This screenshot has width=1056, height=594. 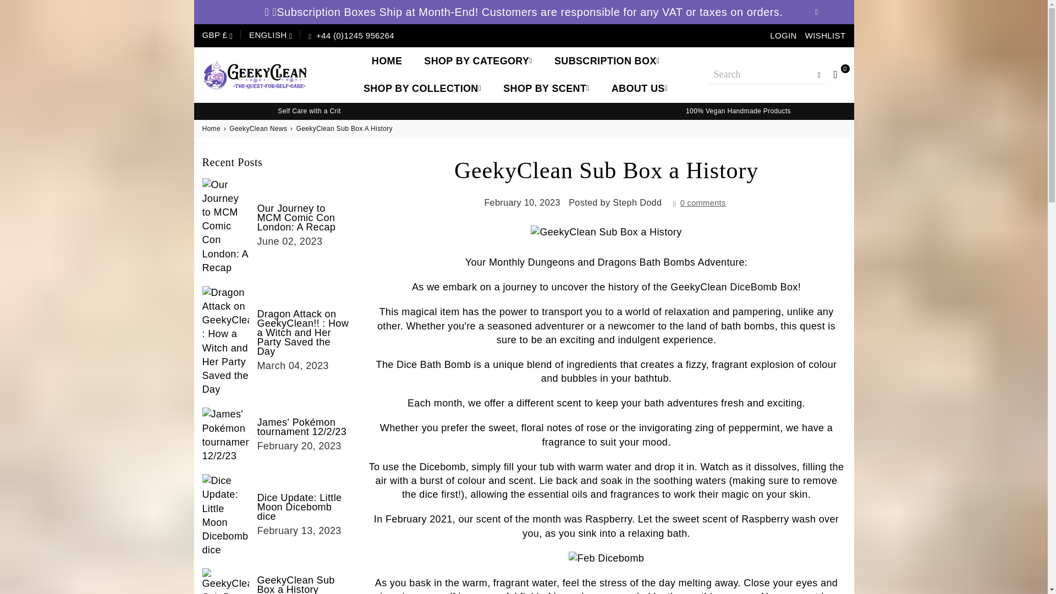 I want to click on ENGLISH, so click(x=270, y=35).